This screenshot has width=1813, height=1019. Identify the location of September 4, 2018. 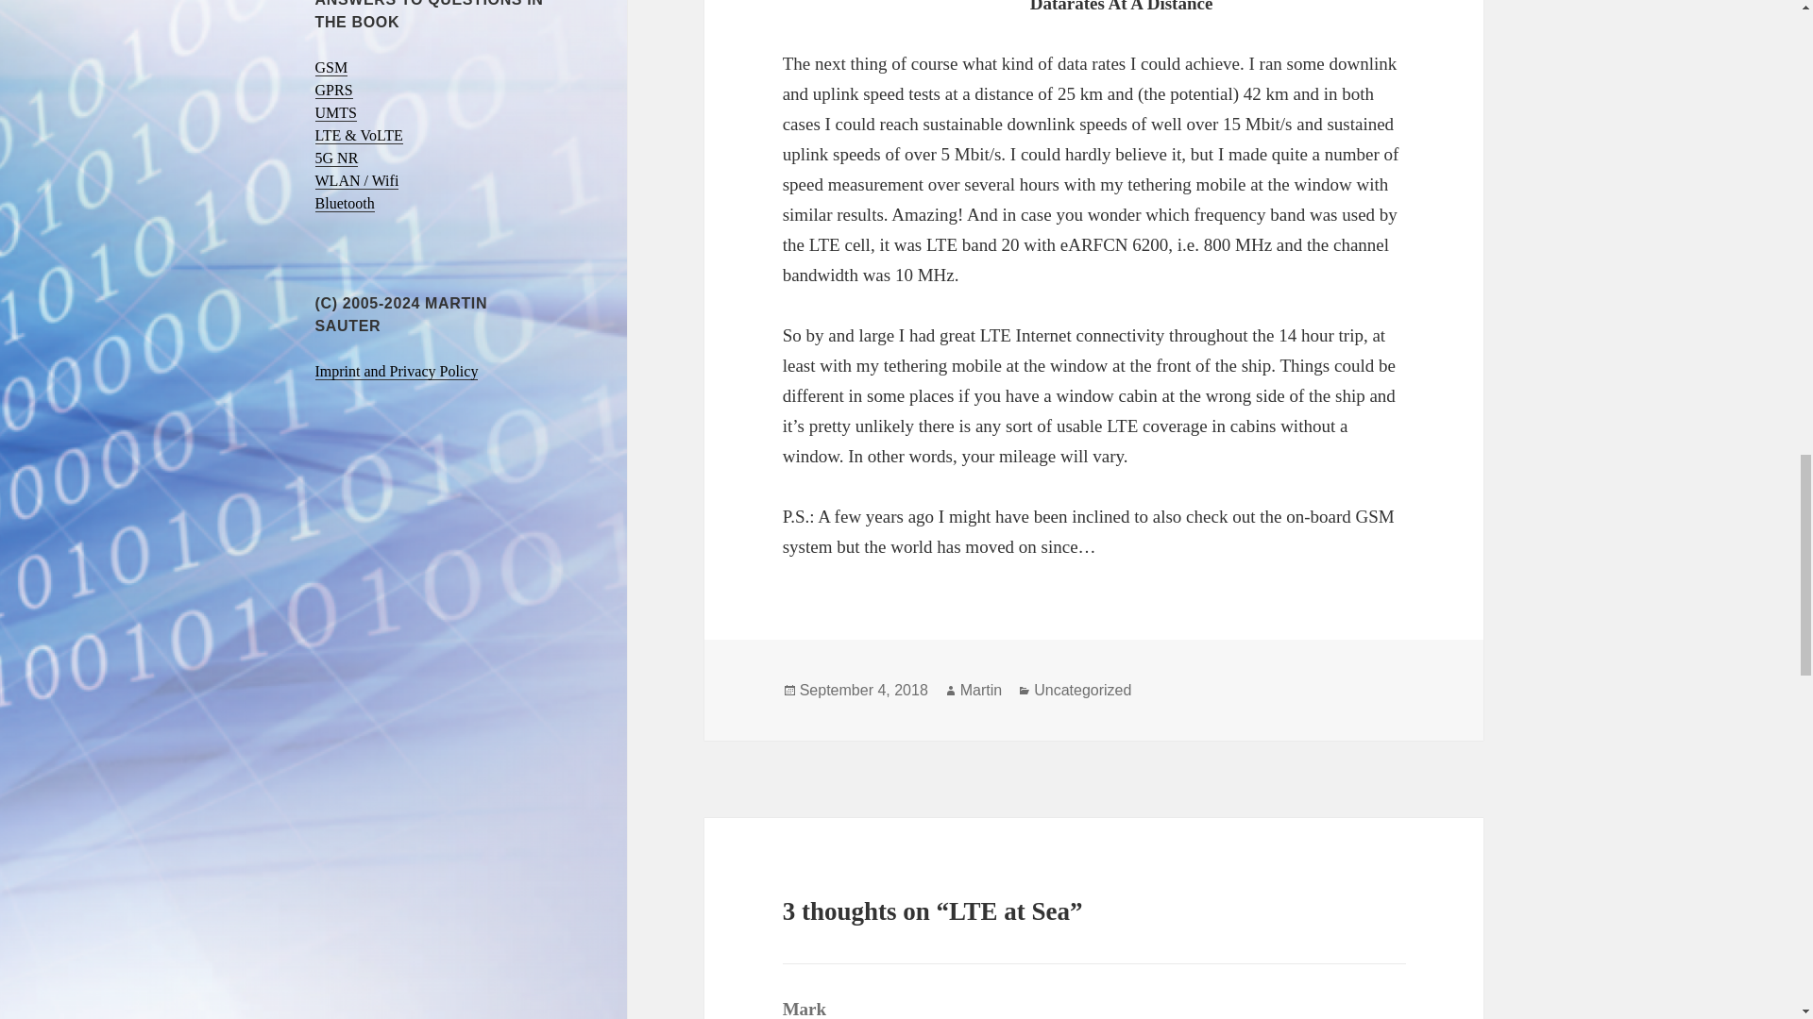
(863, 690).